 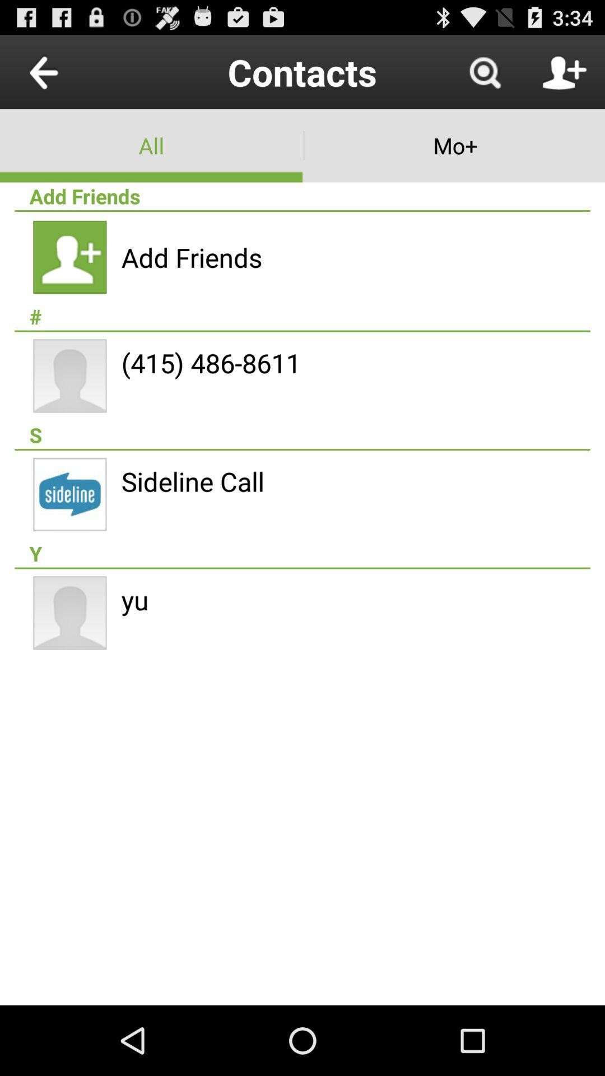 I want to click on click item above s item, so click(x=211, y=363).